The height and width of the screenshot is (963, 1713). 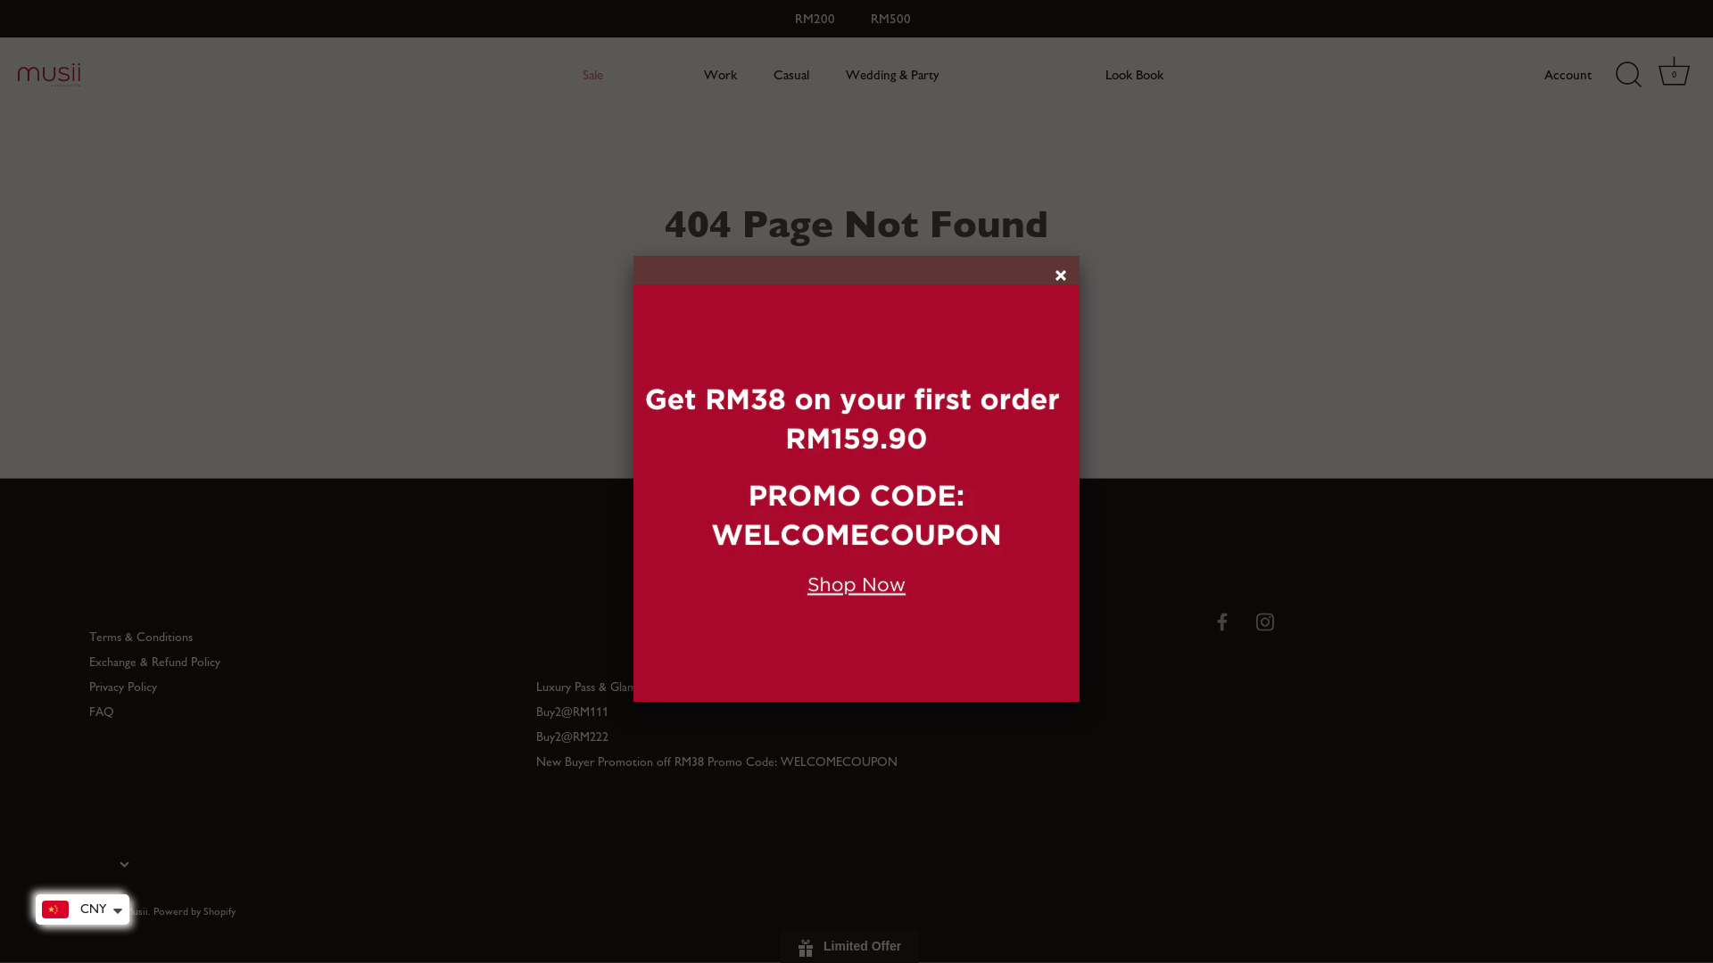 I want to click on FAQ, so click(x=102, y=712).